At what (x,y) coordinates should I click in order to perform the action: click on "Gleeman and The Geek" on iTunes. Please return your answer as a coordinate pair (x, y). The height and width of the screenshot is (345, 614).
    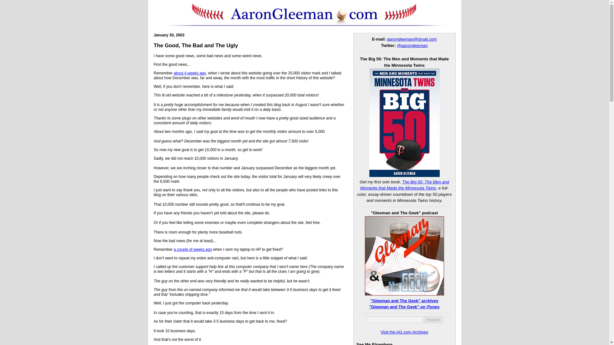
    Looking at the image, I should click on (404, 307).